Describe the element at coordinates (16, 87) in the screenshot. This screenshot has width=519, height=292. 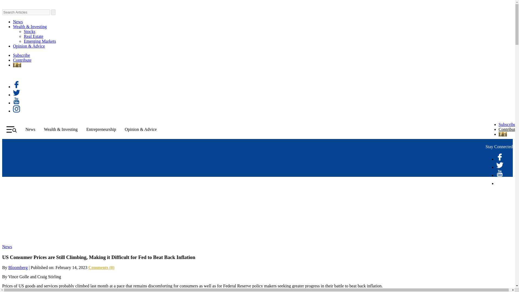
I see `Facebook` at that location.